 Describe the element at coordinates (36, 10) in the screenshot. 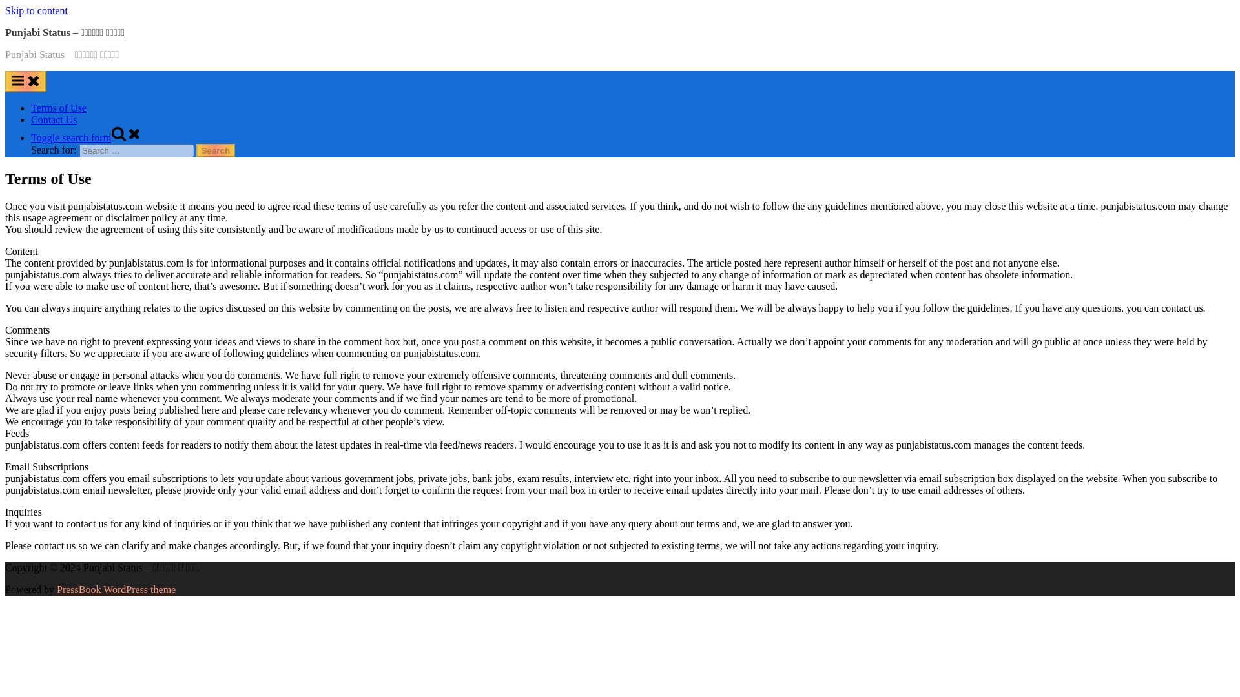

I see `Skip to content` at that location.